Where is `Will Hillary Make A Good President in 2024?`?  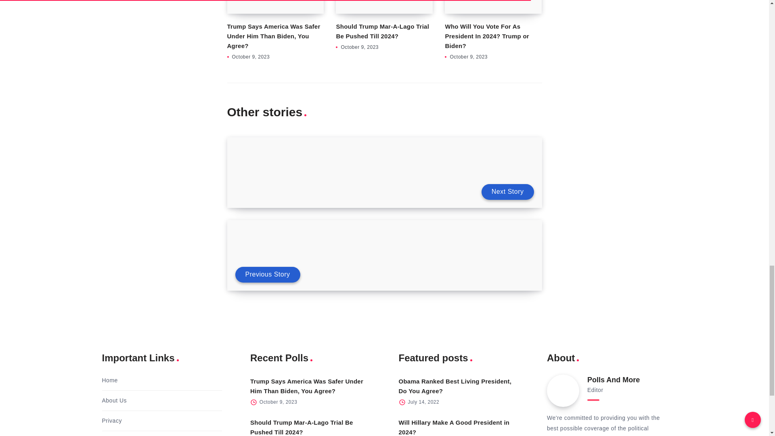
Will Hillary Make A Good President in 2024? is located at coordinates (455, 427).